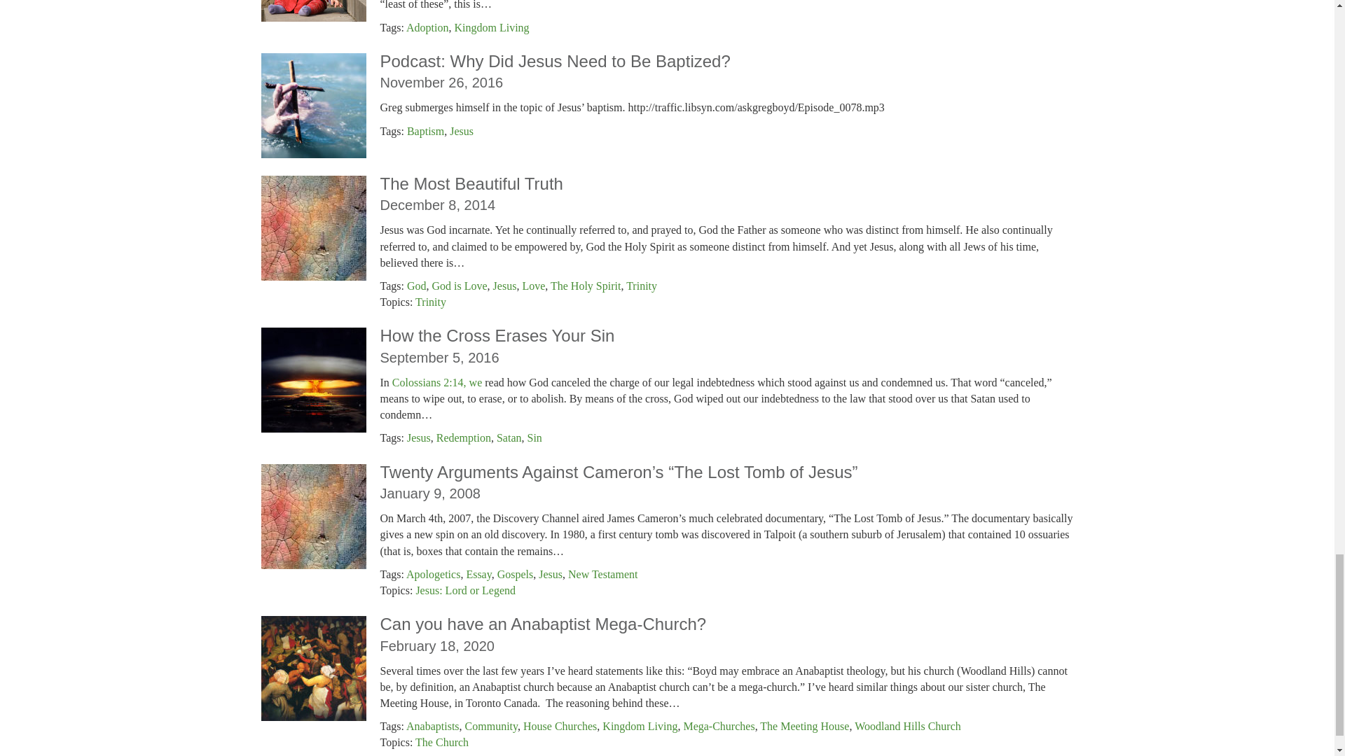 The width and height of the screenshot is (1345, 756). Describe the element at coordinates (555, 62) in the screenshot. I see `Podcast: Why Did Jesus Need to Be Baptized?` at that location.